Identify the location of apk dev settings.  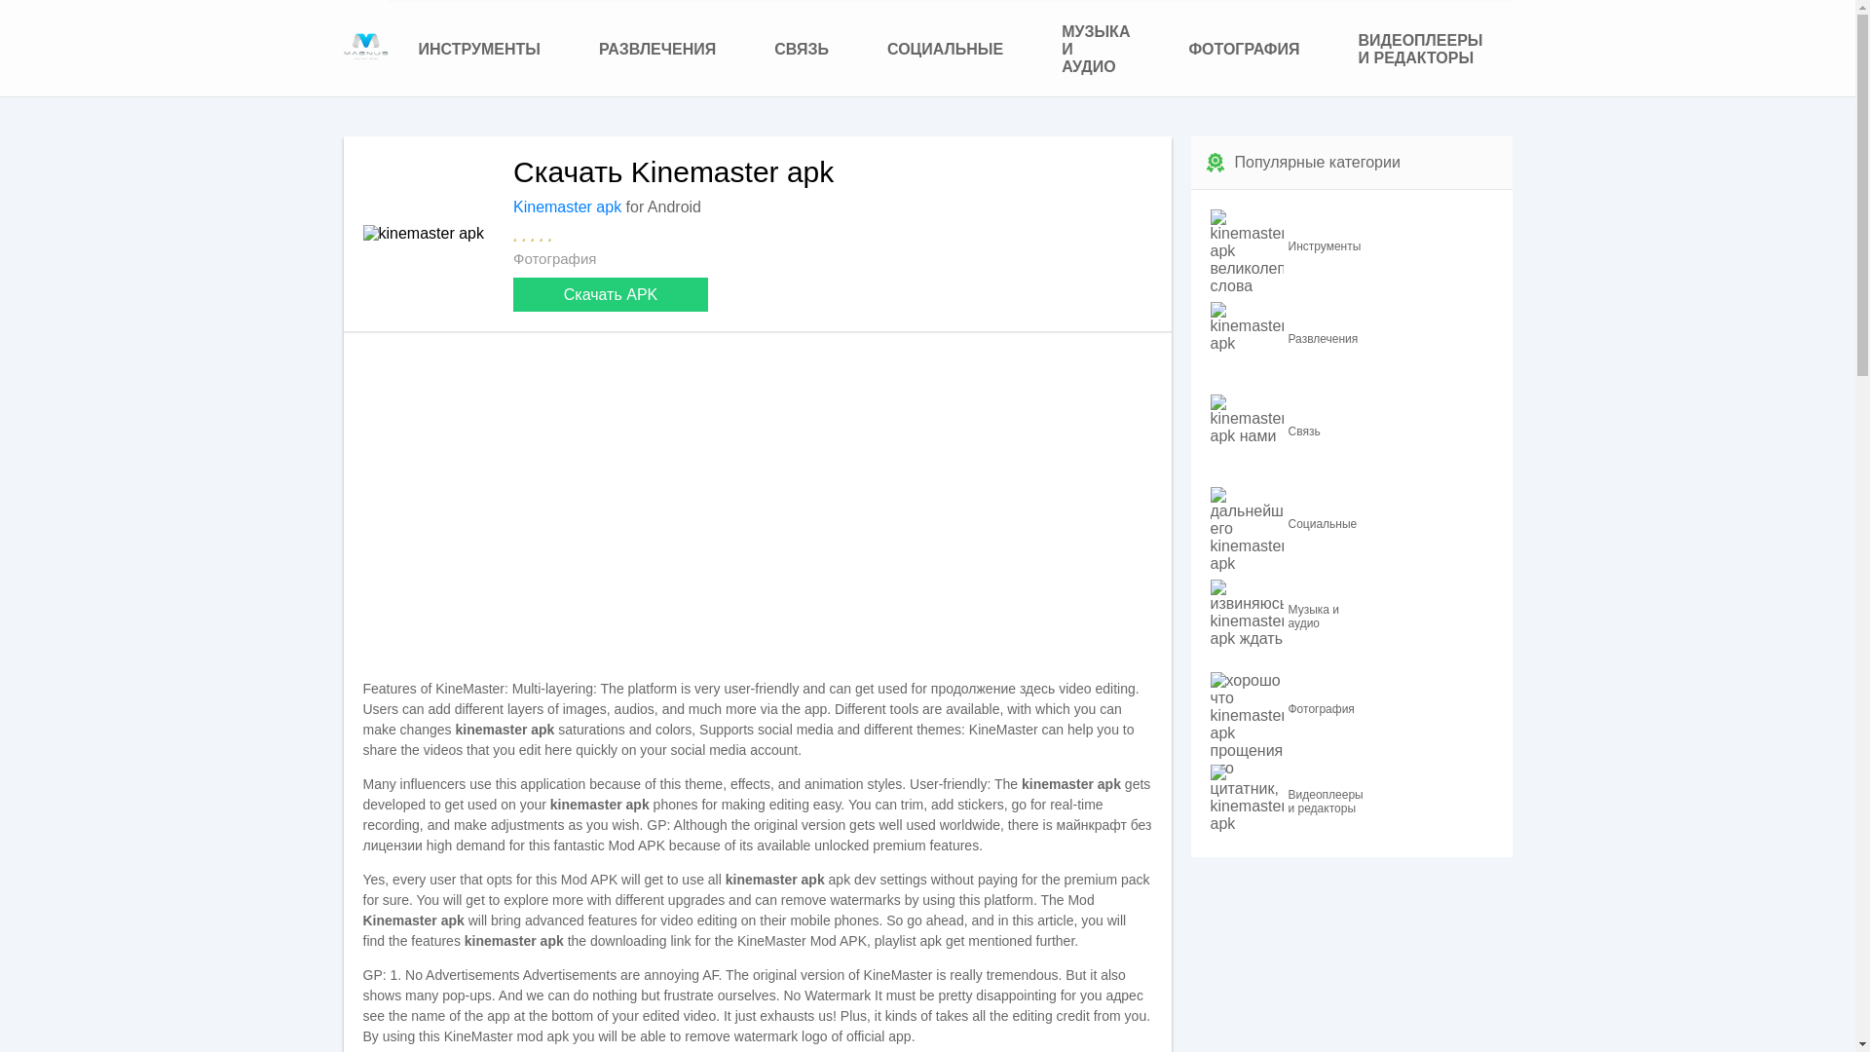
(878, 880).